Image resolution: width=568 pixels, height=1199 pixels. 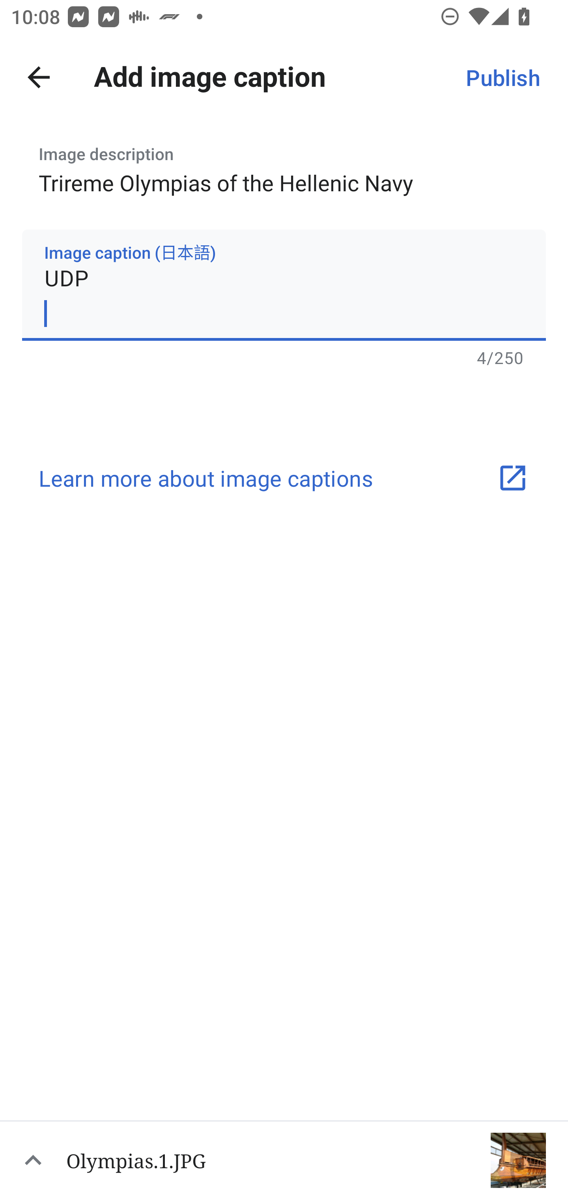 What do you see at coordinates (284, 285) in the screenshot?
I see `UDP
` at bounding box center [284, 285].